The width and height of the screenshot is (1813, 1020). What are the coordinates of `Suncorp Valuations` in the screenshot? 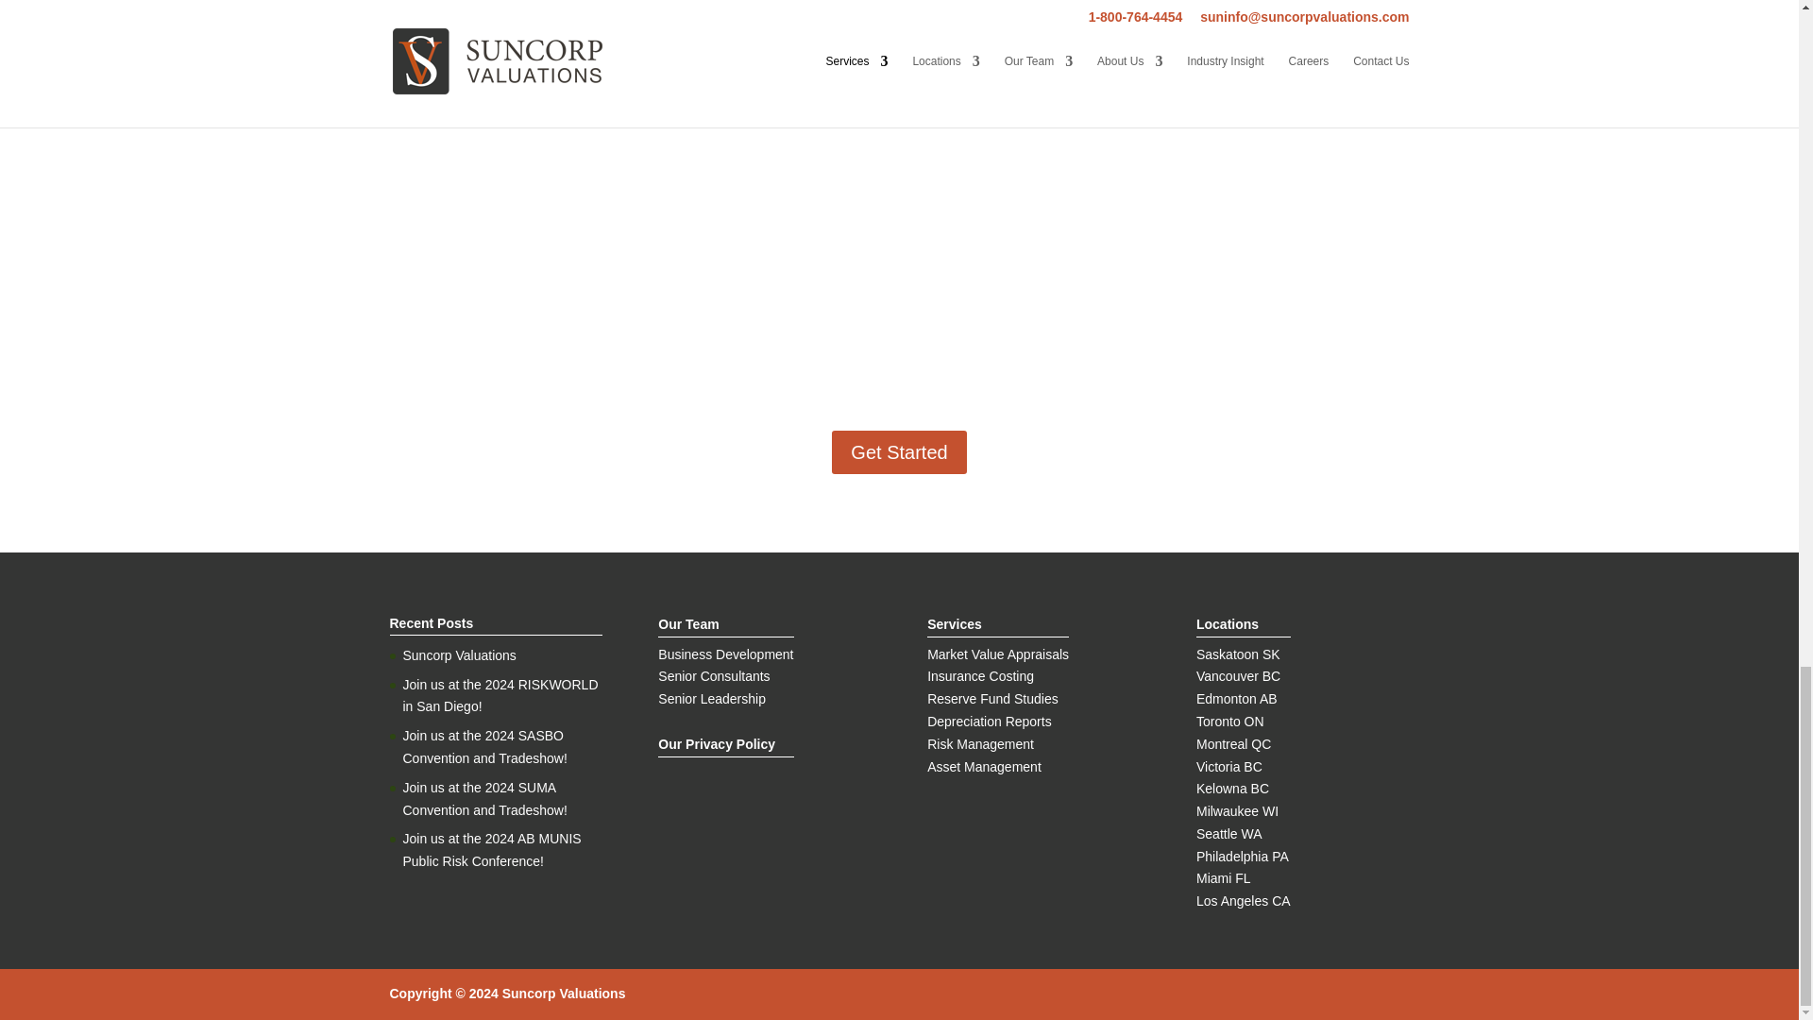 It's located at (459, 655).